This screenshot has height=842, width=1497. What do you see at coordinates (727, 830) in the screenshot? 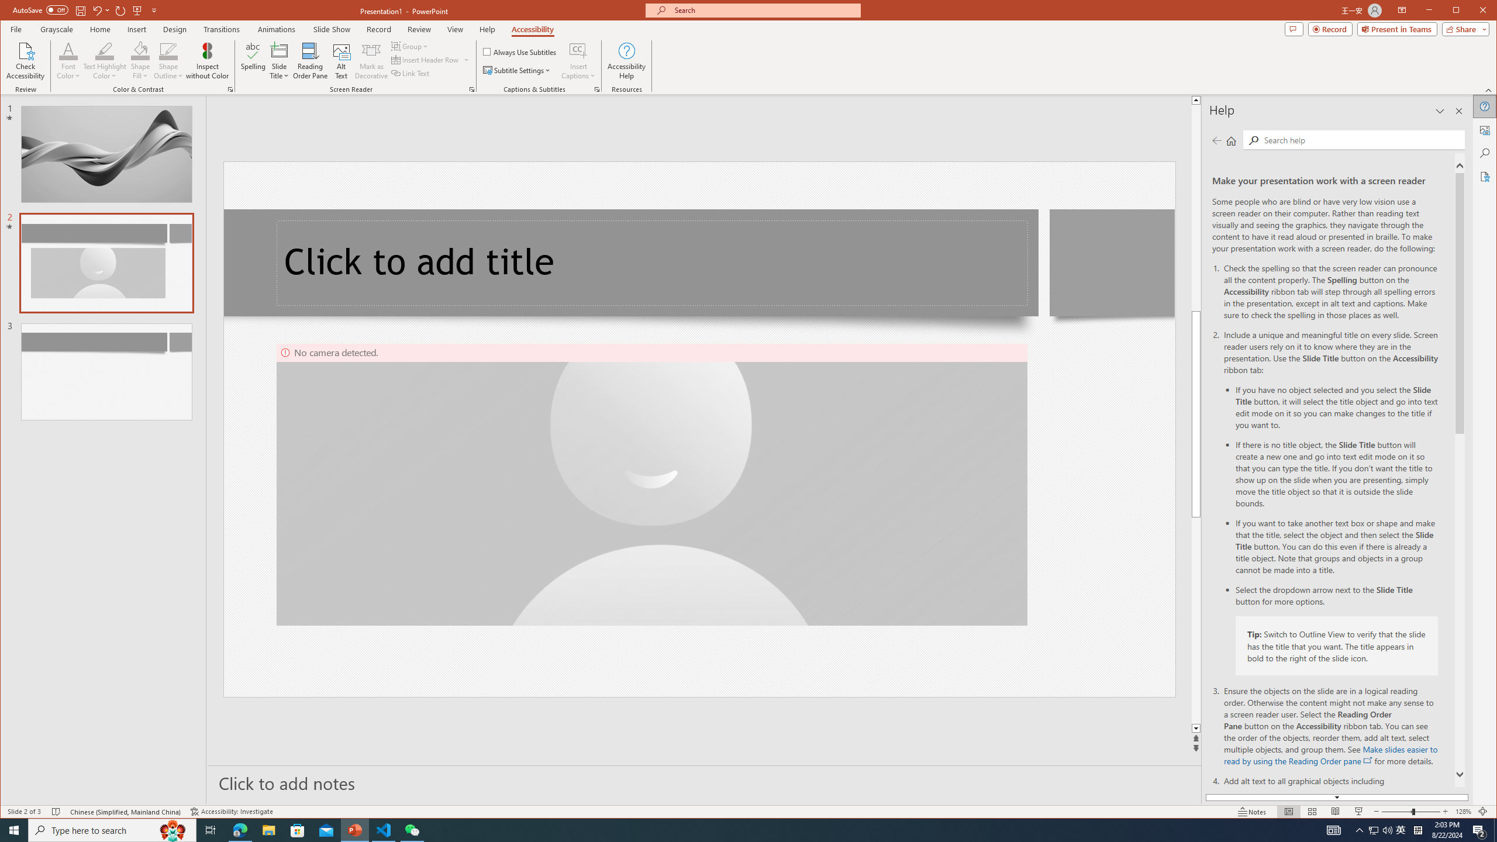
I see `Running applications` at bounding box center [727, 830].